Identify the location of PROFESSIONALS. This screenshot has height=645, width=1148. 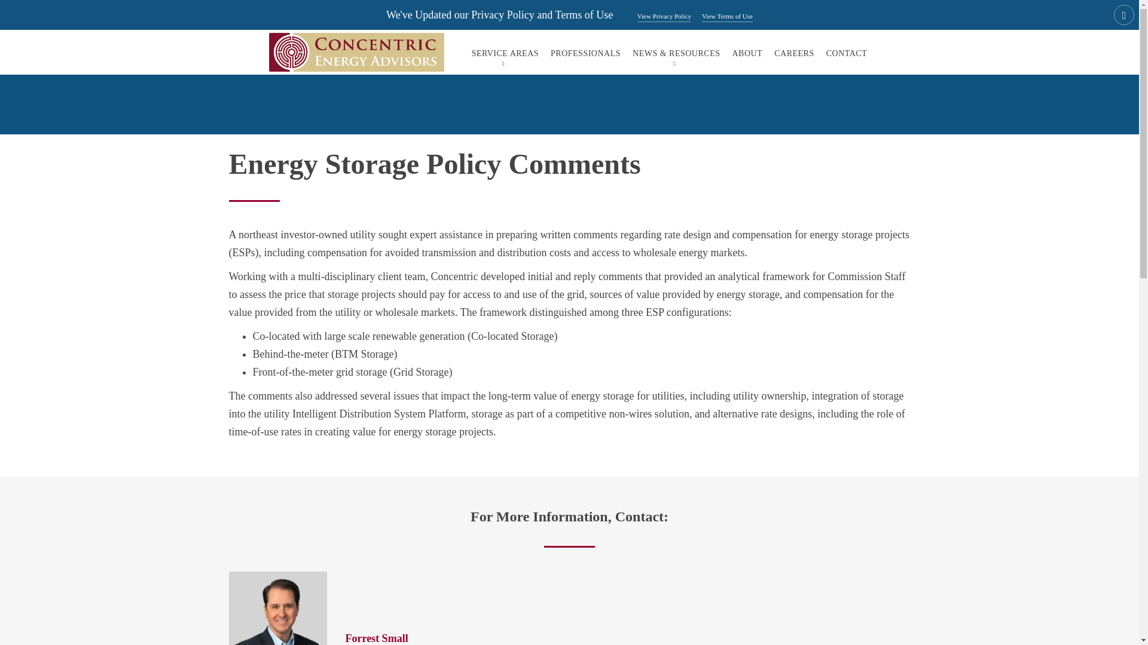
(585, 53).